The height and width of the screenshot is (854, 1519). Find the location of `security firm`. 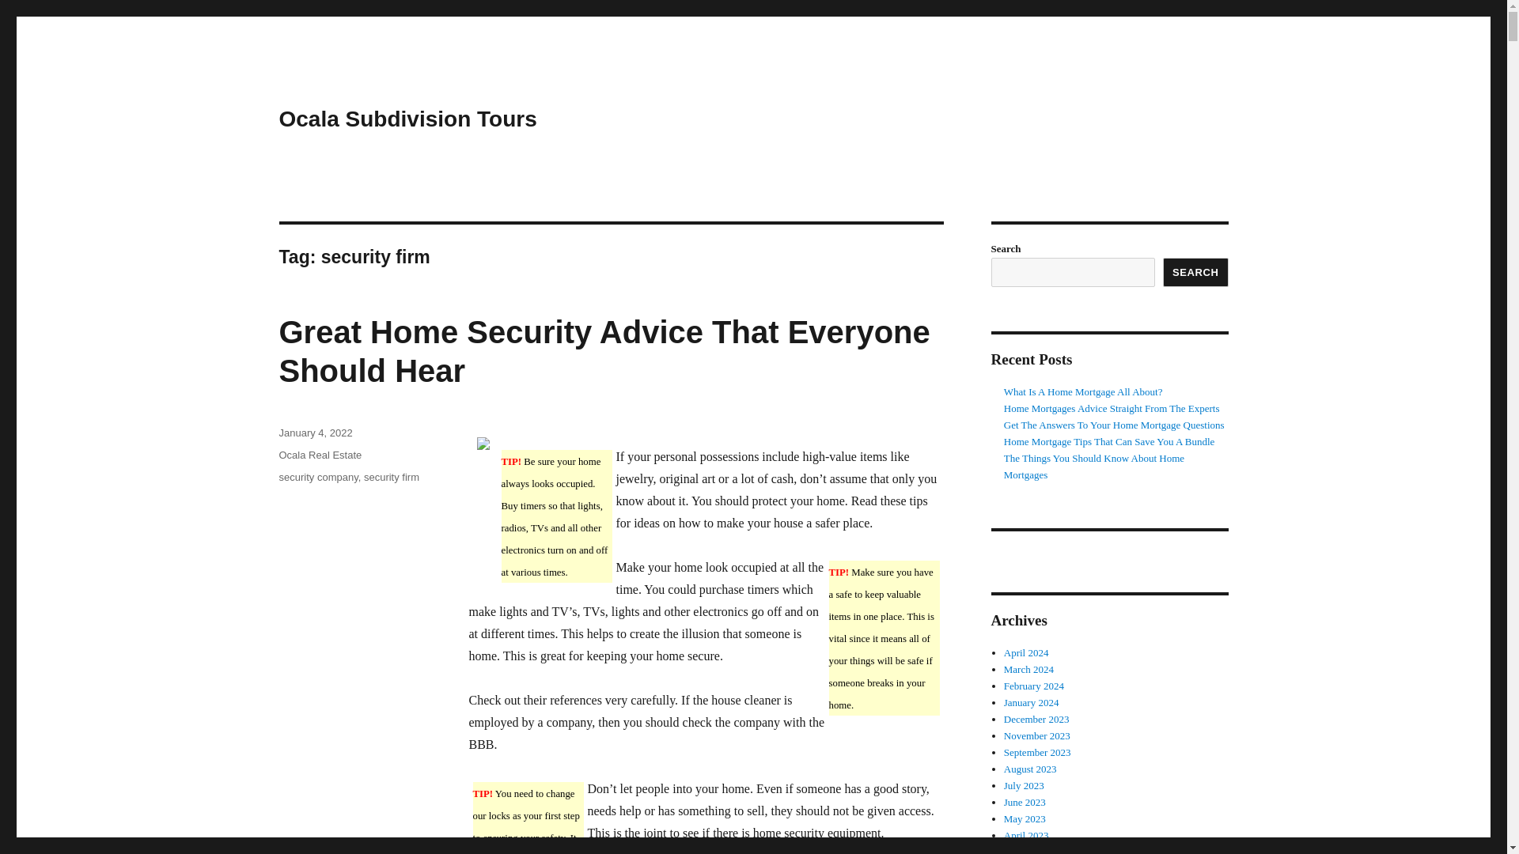

security firm is located at coordinates (391, 478).